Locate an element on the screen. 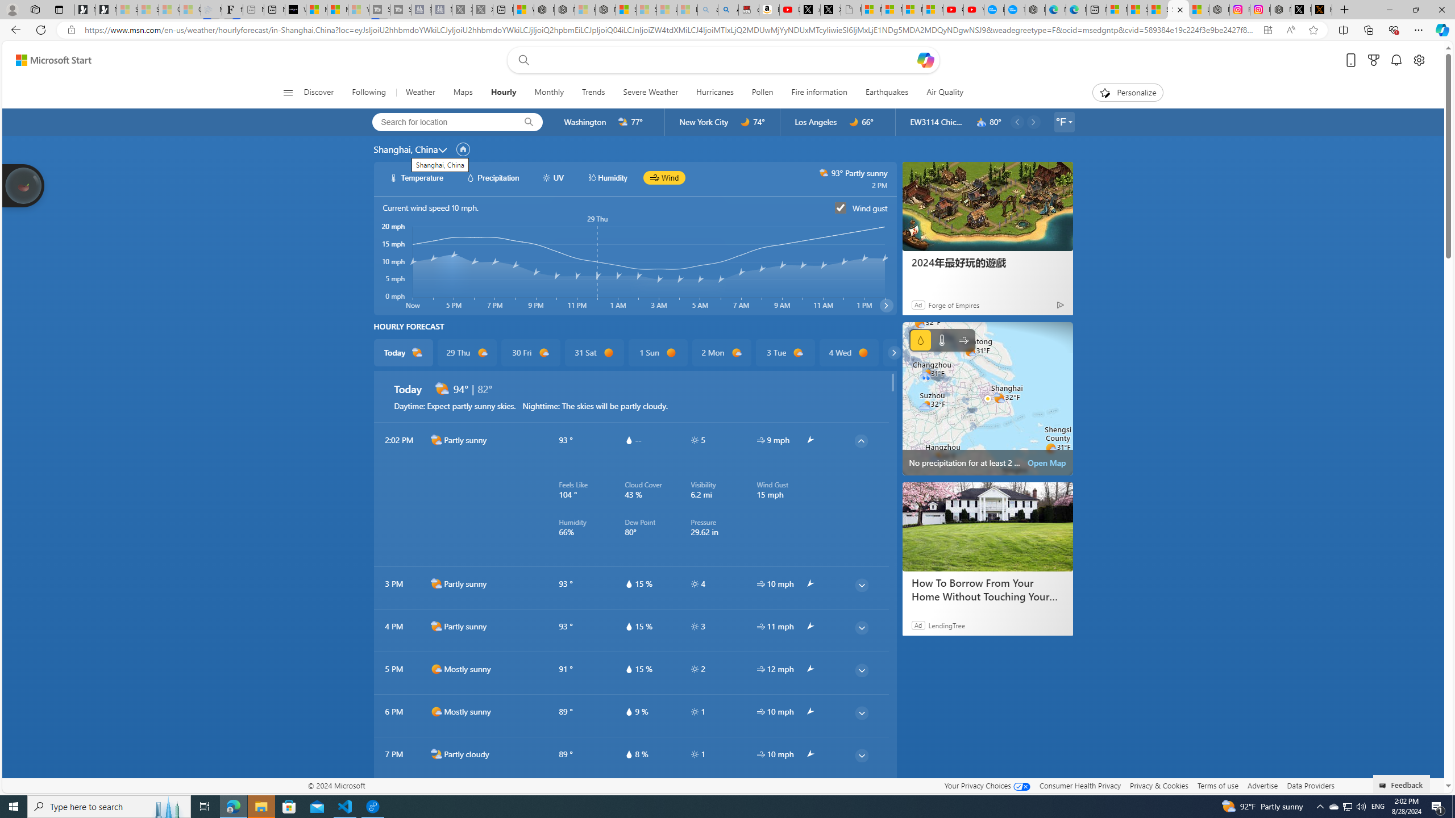  Class: button-glyph is located at coordinates (288, 93).